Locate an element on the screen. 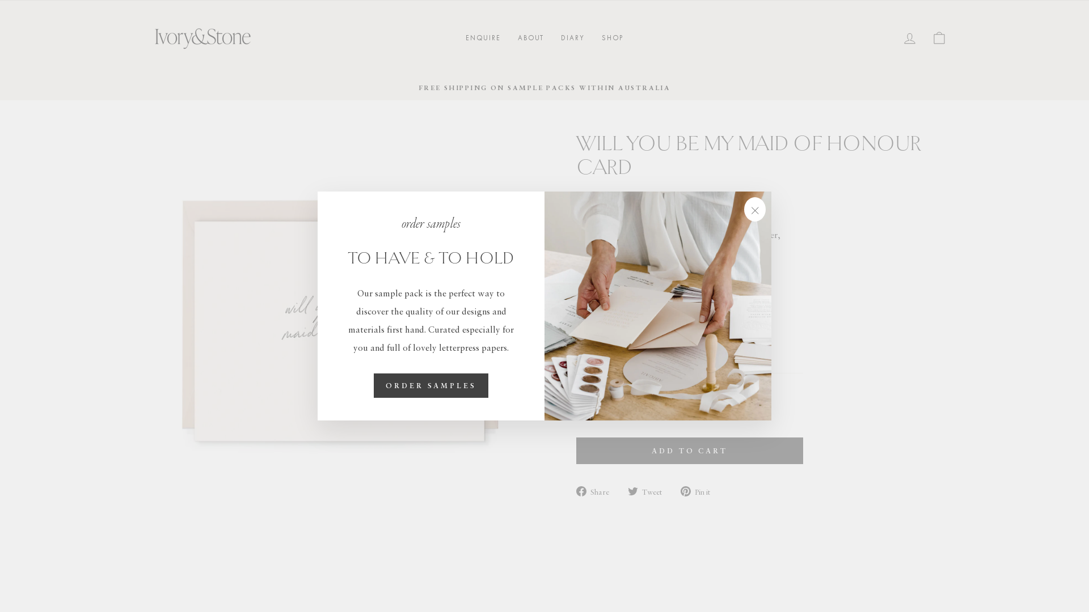 The image size is (1089, 612). LOG IN is located at coordinates (910, 37).